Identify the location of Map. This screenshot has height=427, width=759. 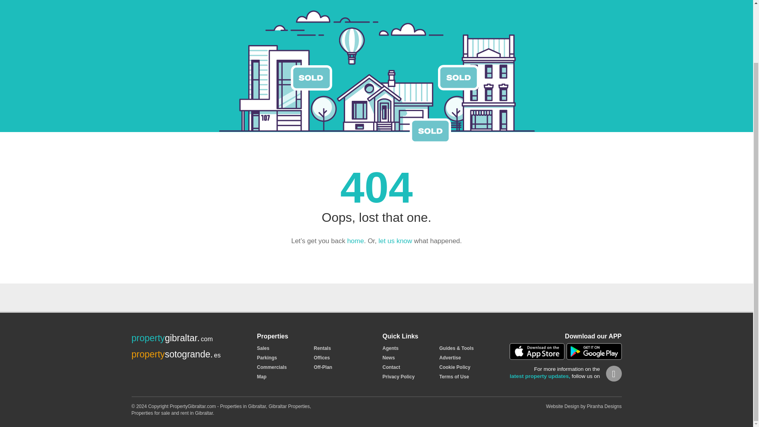
(262, 377).